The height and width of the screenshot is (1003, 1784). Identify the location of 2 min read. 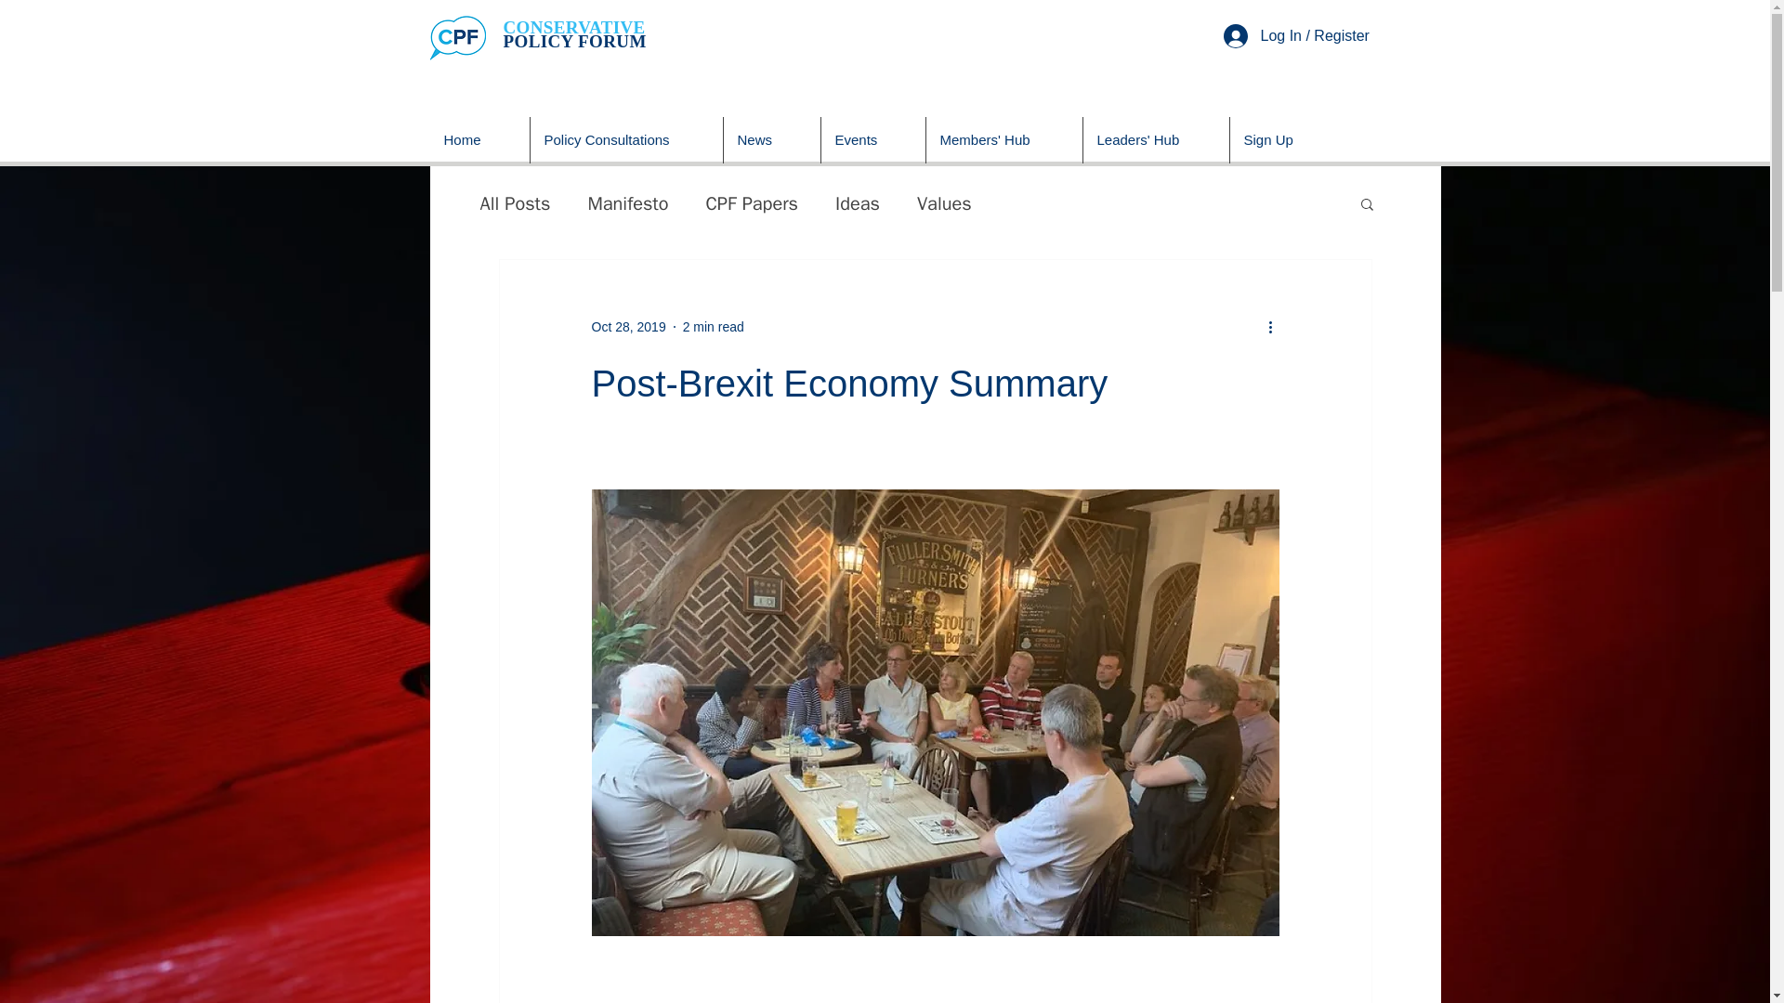
(714, 327).